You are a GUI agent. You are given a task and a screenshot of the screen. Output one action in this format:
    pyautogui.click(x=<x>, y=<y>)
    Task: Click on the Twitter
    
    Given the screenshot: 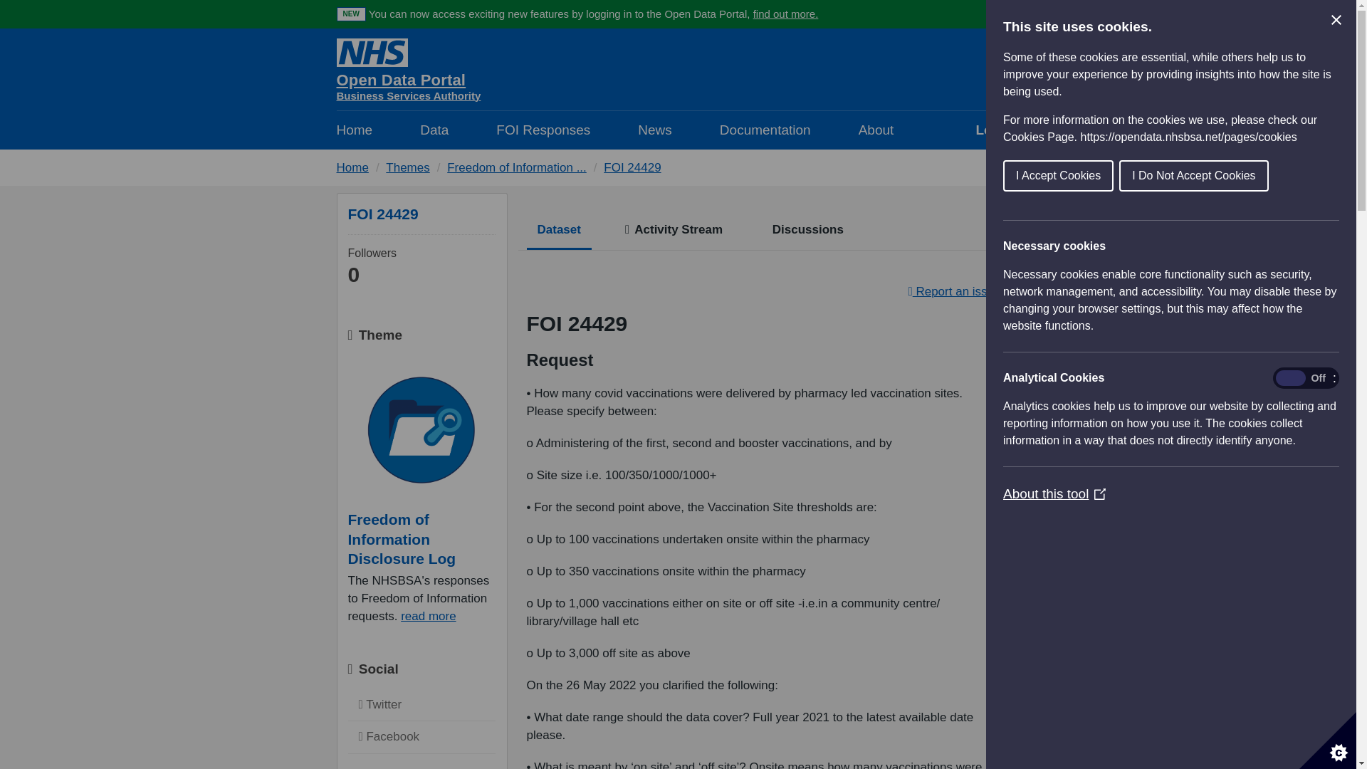 What is the action you would take?
    pyautogui.click(x=674, y=232)
    